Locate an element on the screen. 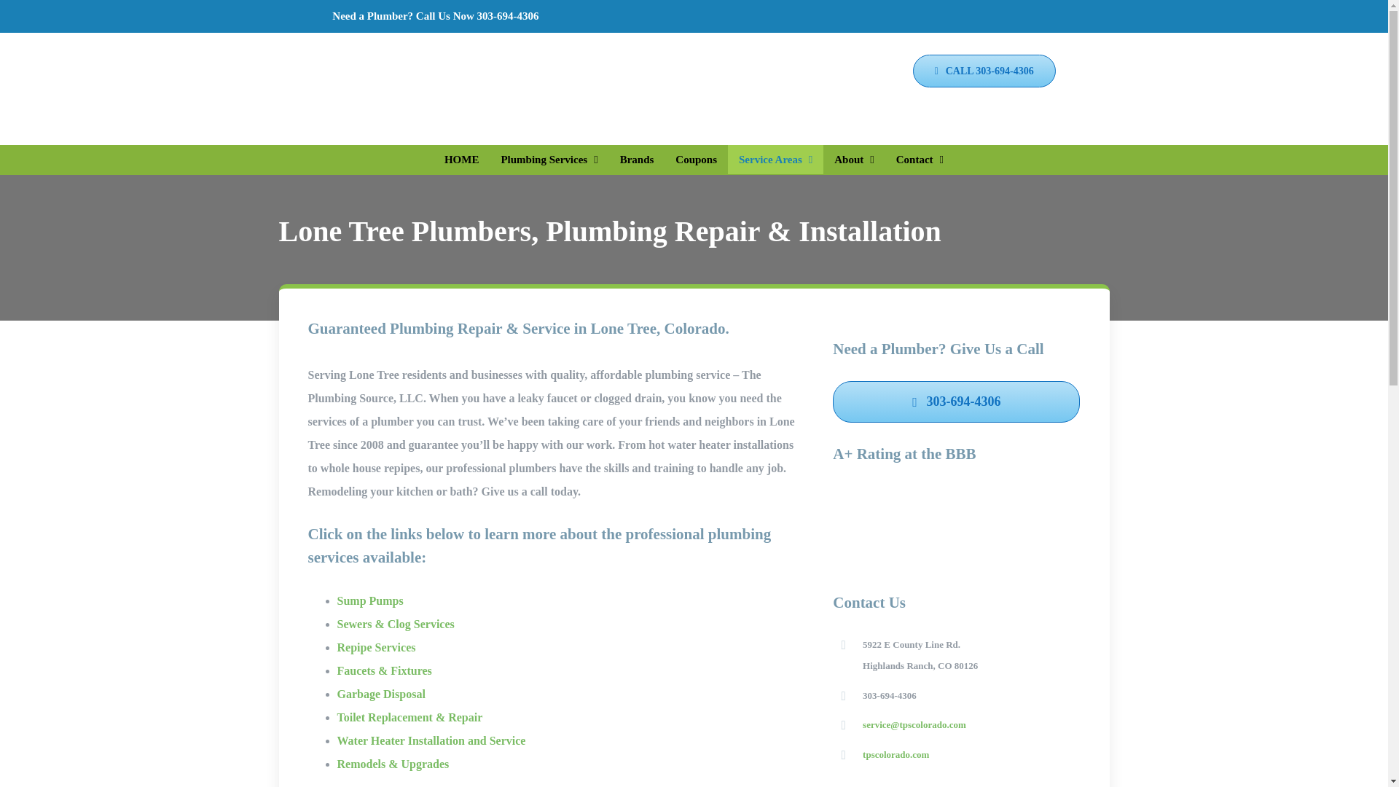  Service Areas is located at coordinates (775, 159).